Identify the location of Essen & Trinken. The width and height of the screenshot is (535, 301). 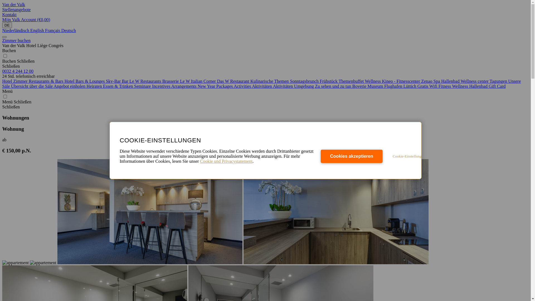
(119, 86).